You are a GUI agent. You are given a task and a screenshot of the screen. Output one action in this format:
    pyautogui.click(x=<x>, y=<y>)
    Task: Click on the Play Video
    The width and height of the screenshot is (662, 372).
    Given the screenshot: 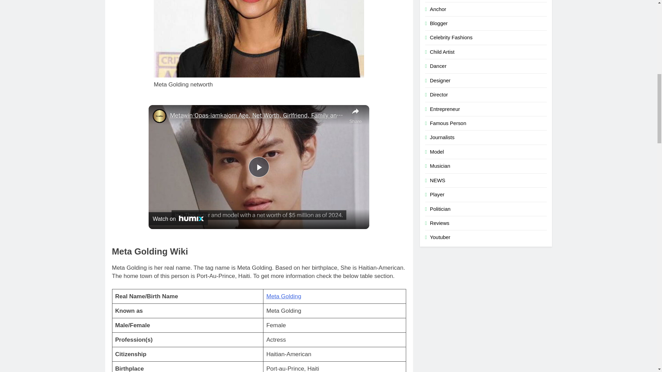 What is the action you would take?
    pyautogui.click(x=259, y=167)
    